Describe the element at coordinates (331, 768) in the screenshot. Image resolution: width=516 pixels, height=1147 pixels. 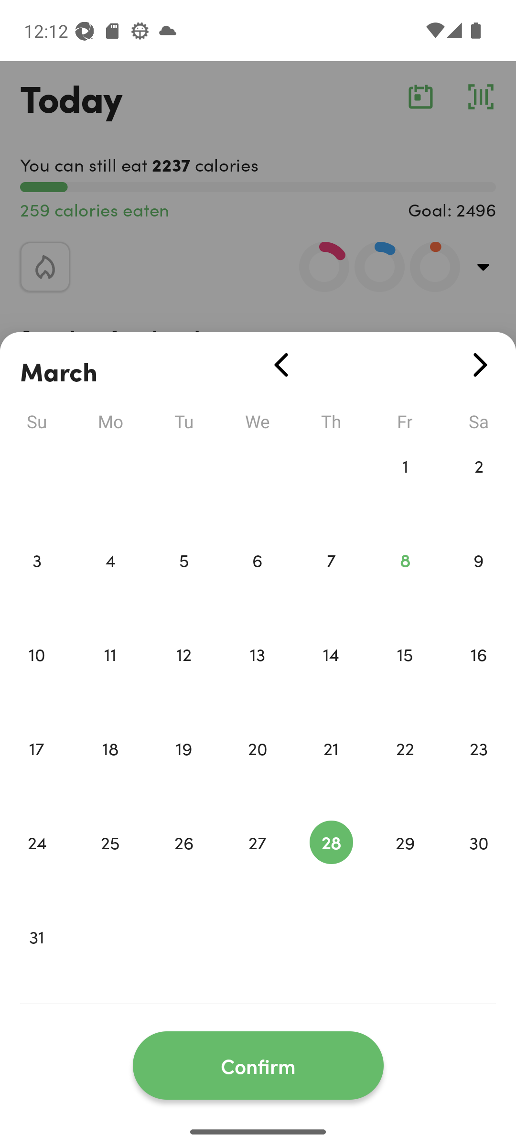
I see `21` at that location.